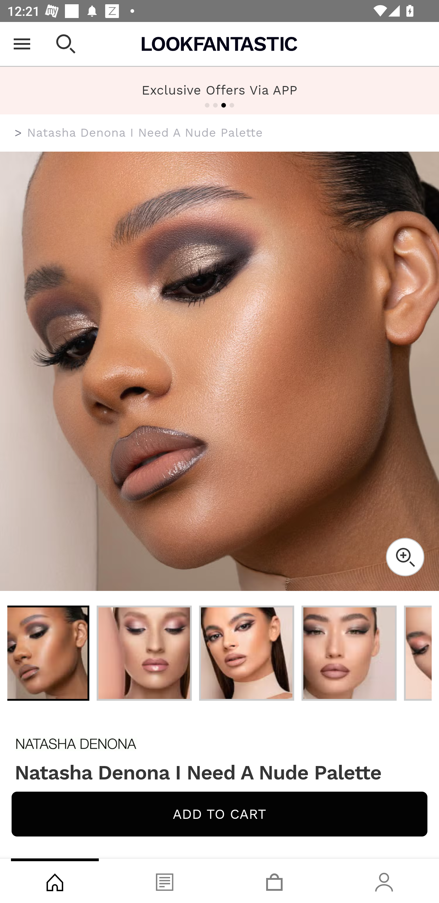 Image resolution: width=439 pixels, height=903 pixels. I want to click on Account, tab, 4 of 4, so click(384, 881).